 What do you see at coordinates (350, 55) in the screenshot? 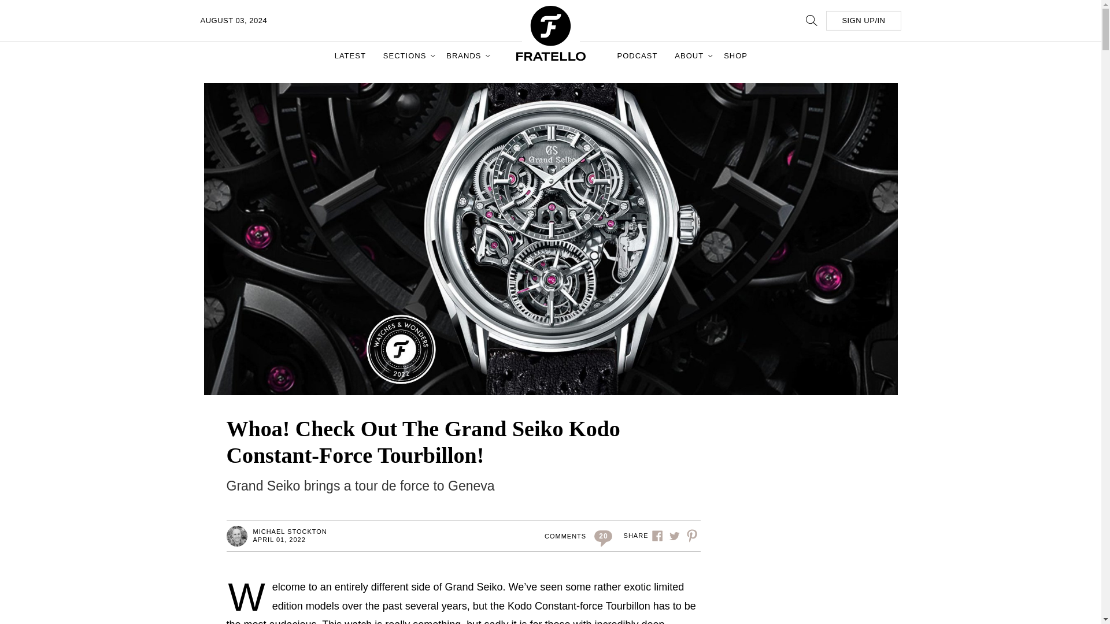
I see `LATEST` at bounding box center [350, 55].